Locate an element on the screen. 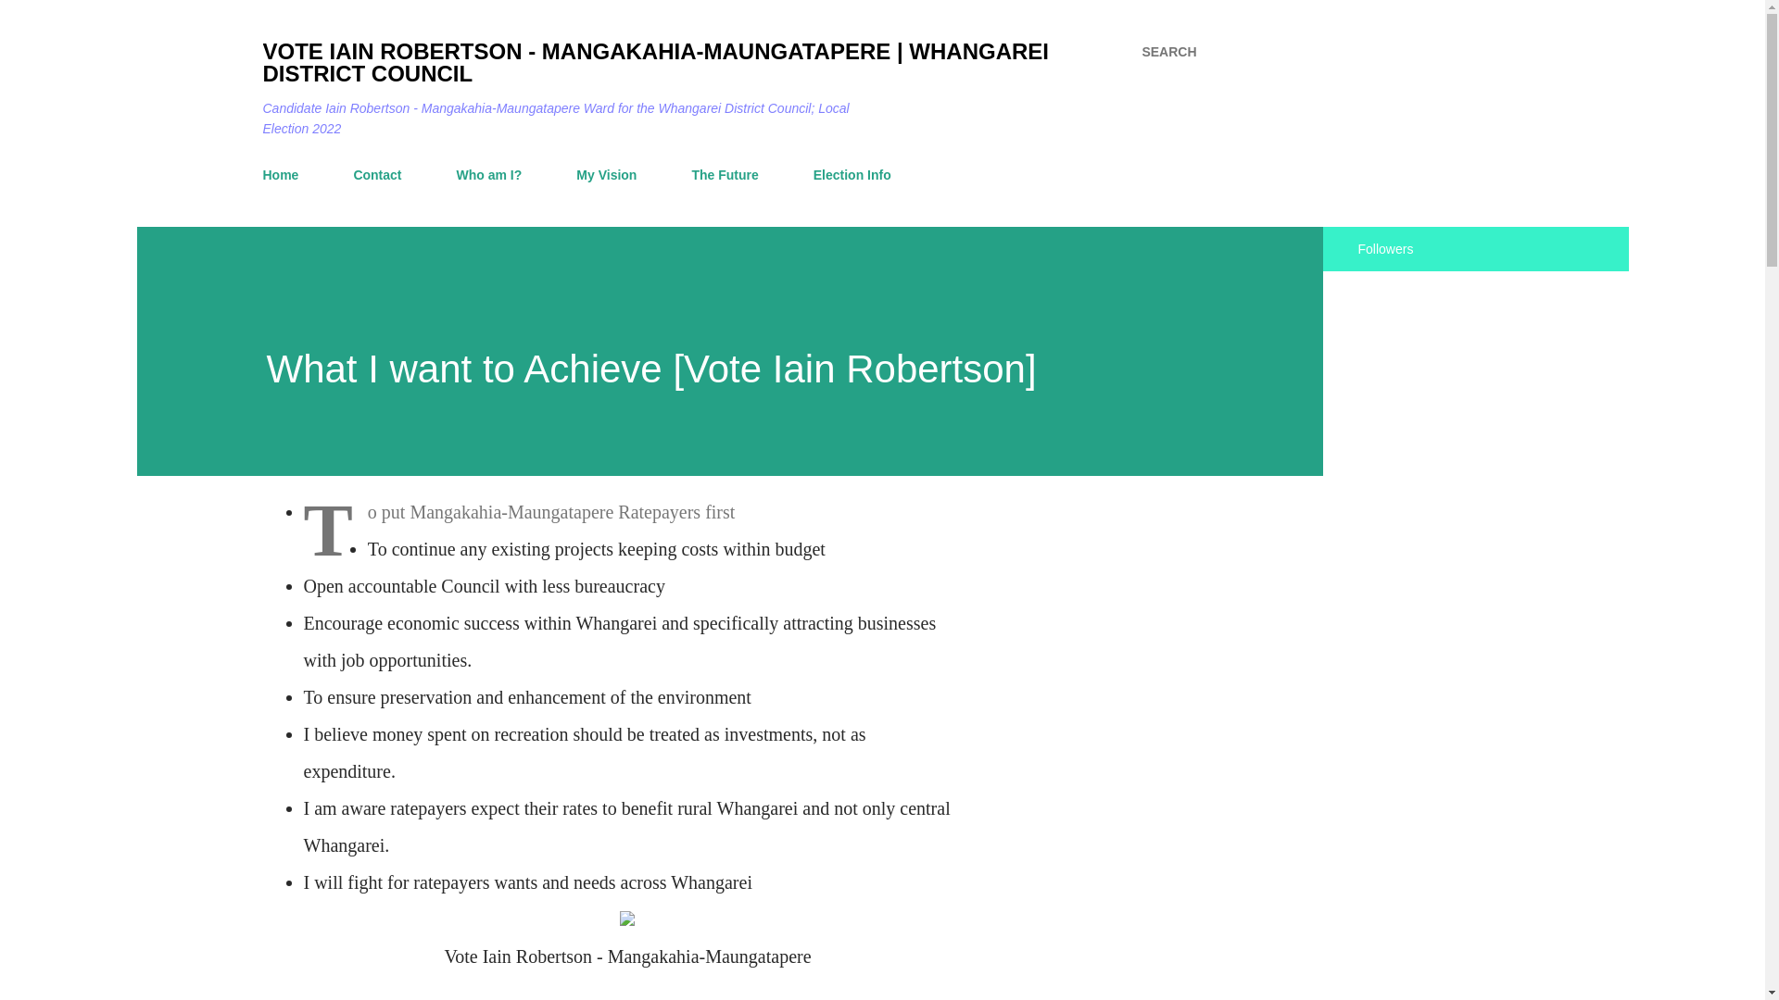 This screenshot has height=1000, width=1779. Contact is located at coordinates (376, 174).